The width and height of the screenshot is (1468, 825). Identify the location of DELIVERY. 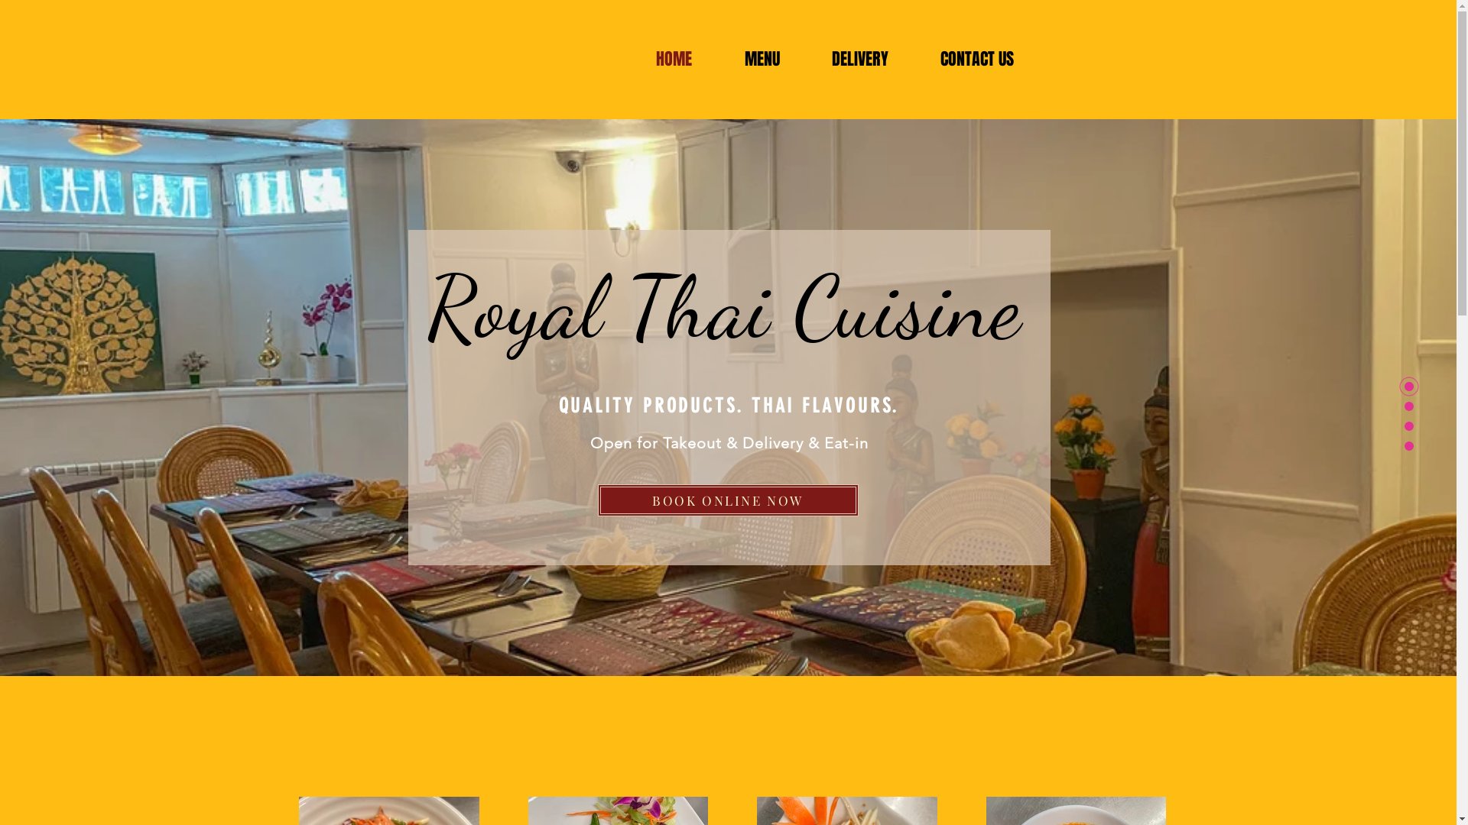
(860, 60).